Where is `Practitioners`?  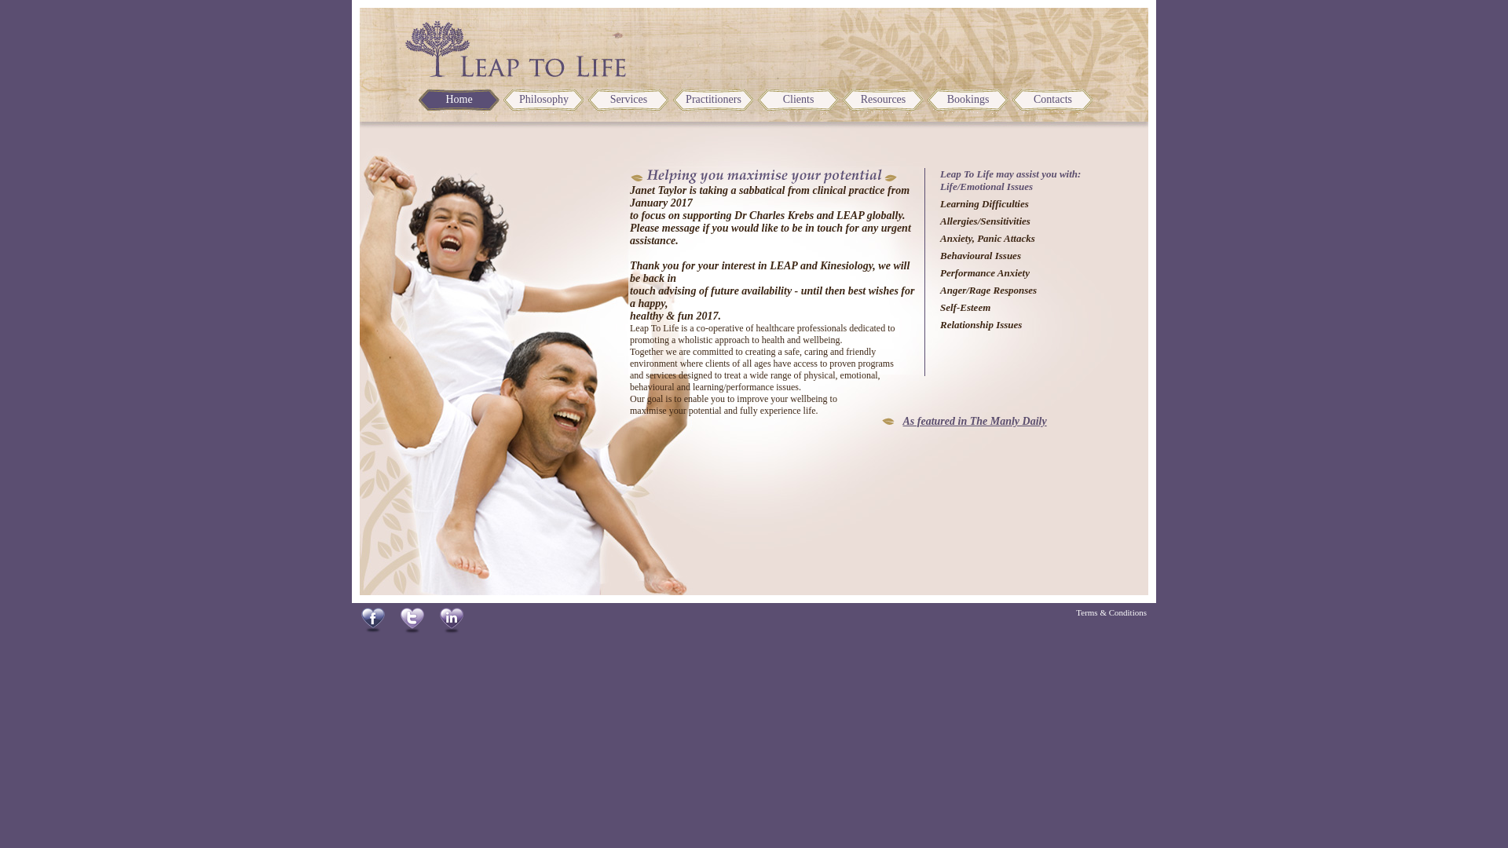
Practitioners is located at coordinates (713, 102).